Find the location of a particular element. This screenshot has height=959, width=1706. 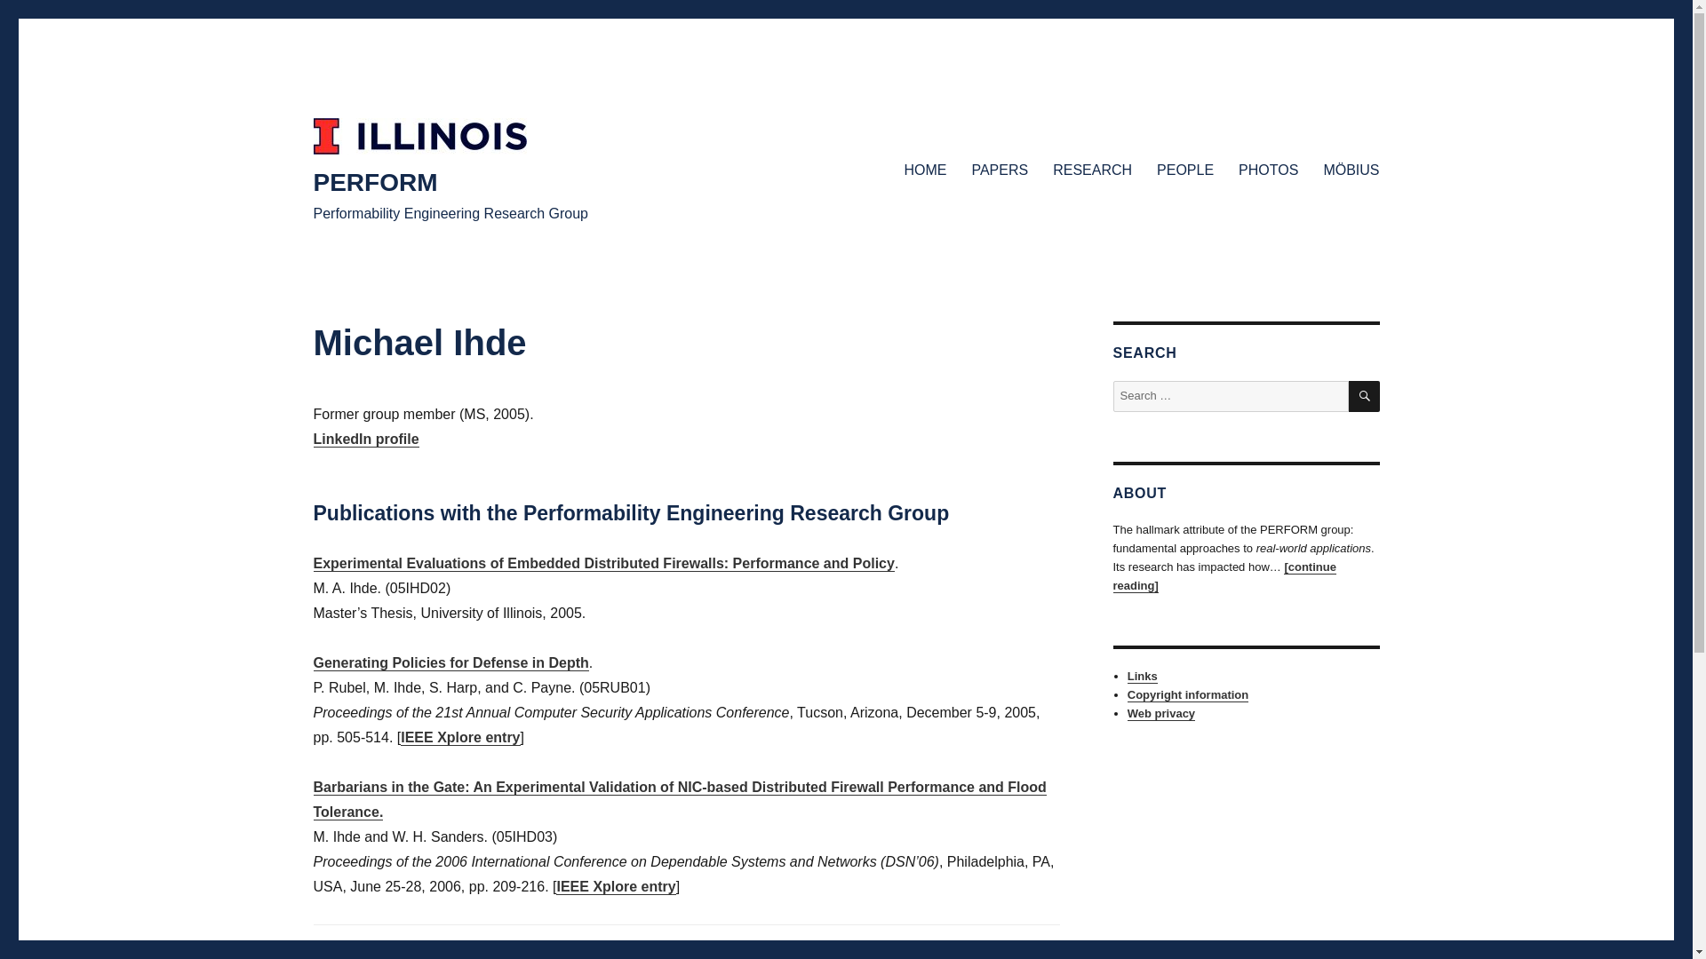

RESEARCH is located at coordinates (1093, 169).